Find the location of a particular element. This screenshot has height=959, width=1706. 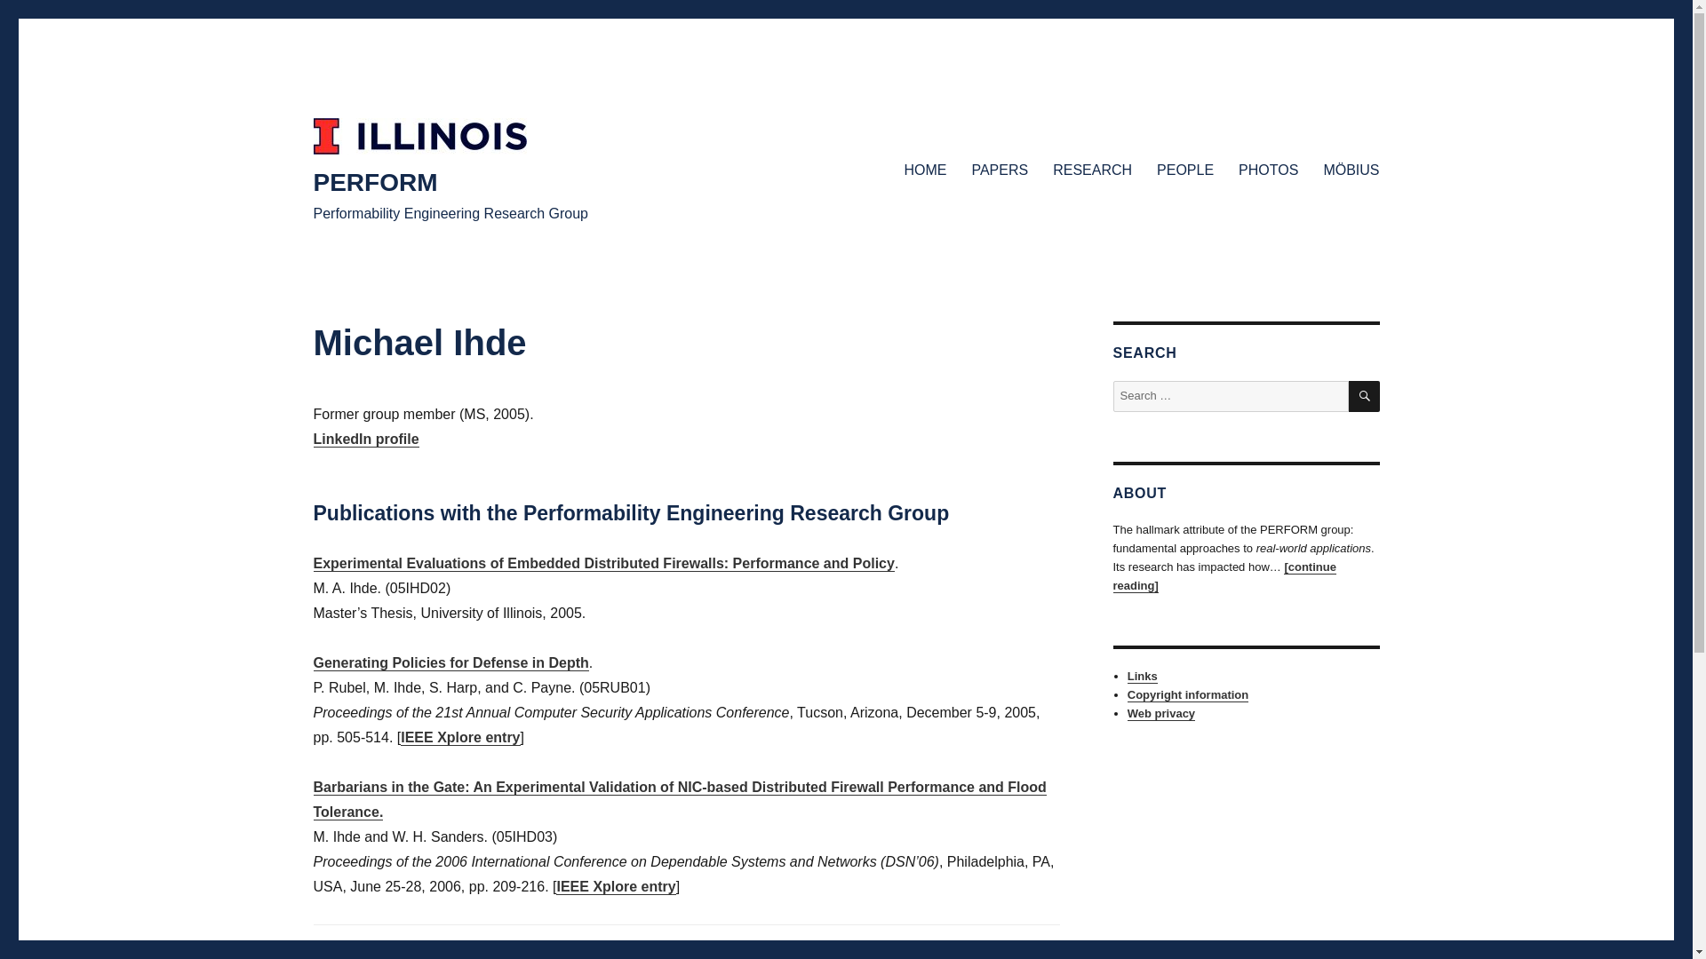

RESEARCH is located at coordinates (1093, 169).